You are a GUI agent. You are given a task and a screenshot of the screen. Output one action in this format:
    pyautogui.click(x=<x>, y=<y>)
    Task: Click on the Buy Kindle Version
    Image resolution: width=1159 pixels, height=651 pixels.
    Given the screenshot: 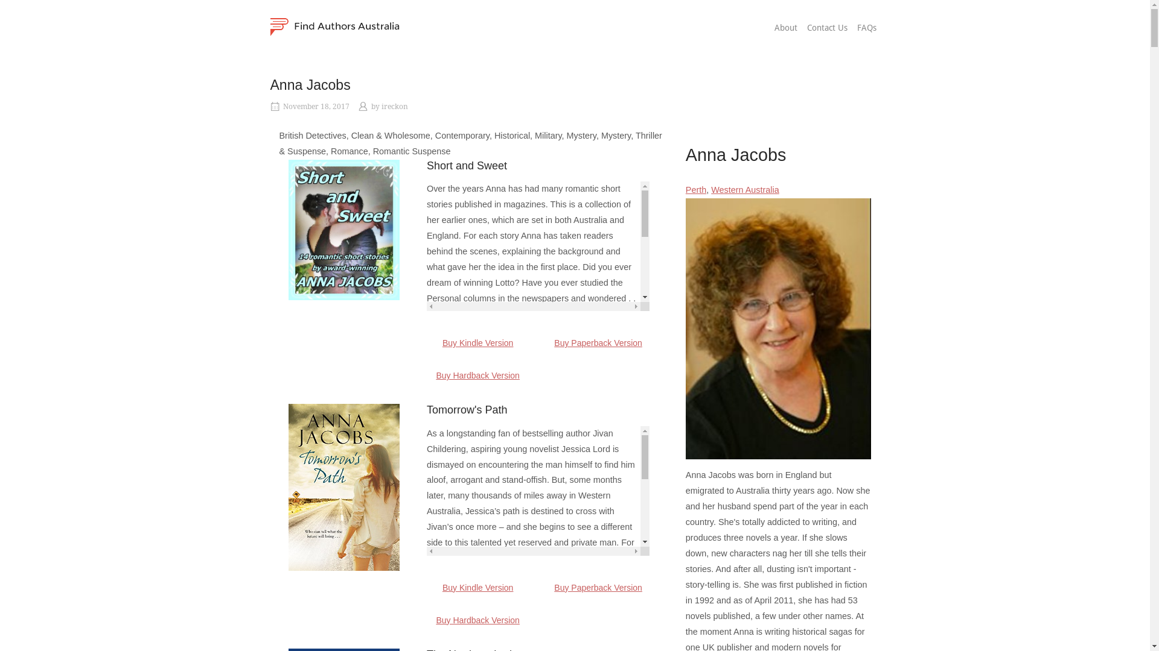 What is the action you would take?
    pyautogui.click(x=478, y=343)
    